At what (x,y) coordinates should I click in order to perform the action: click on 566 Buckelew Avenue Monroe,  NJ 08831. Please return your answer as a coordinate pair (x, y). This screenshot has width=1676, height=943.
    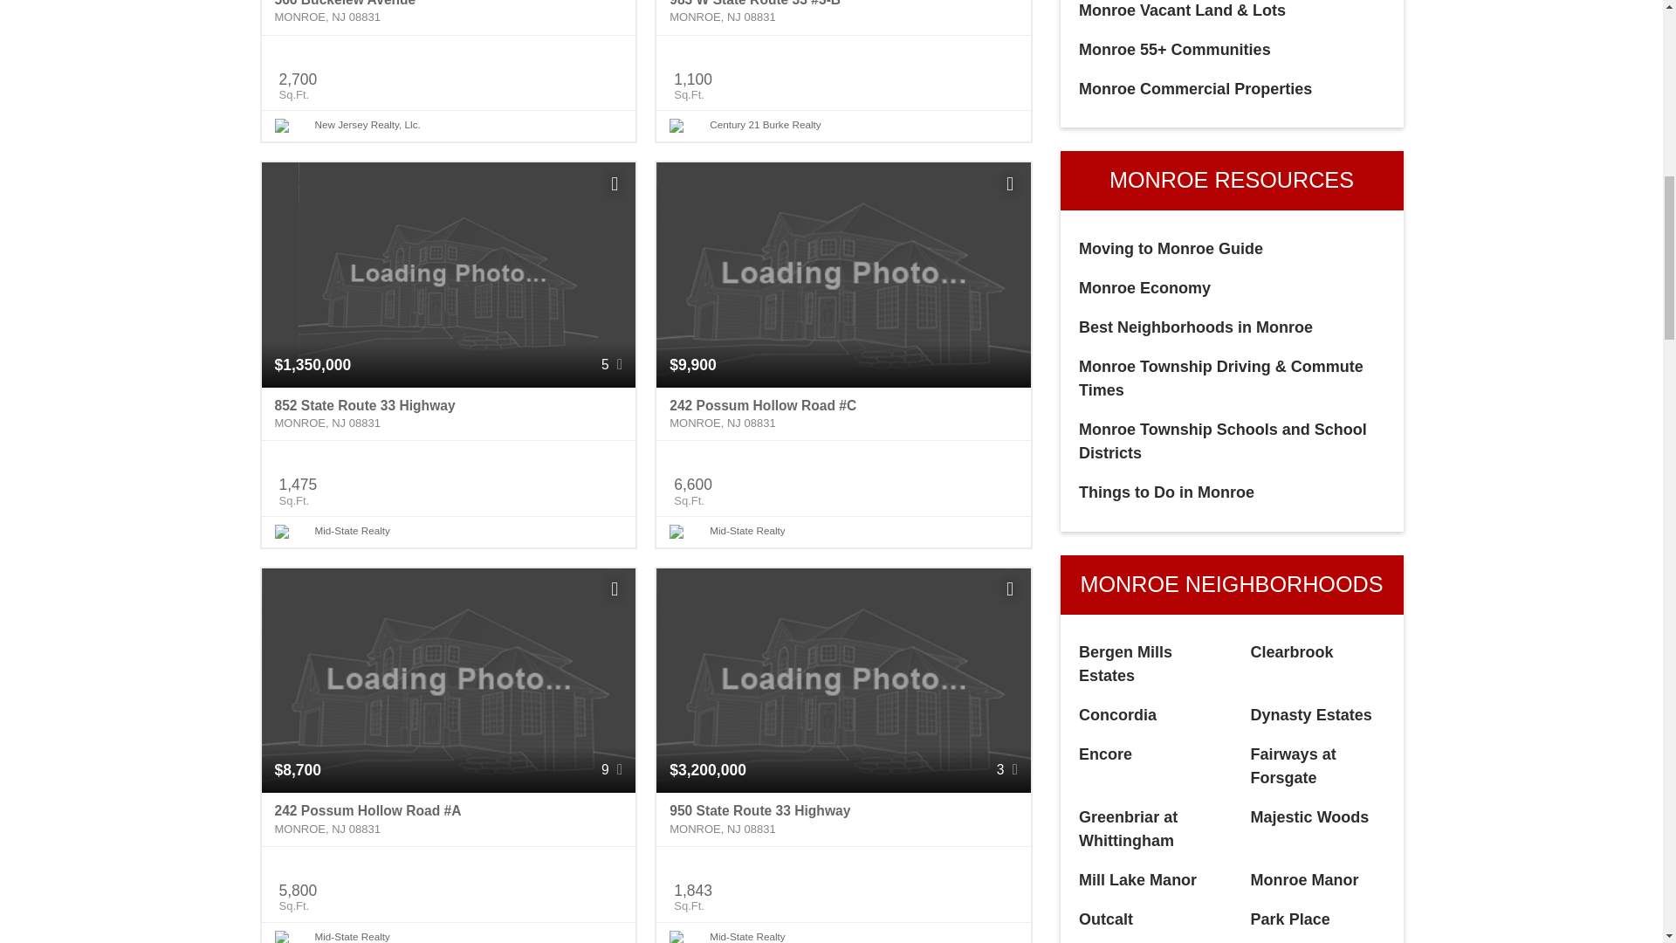
    Looking at the image, I should click on (449, 17).